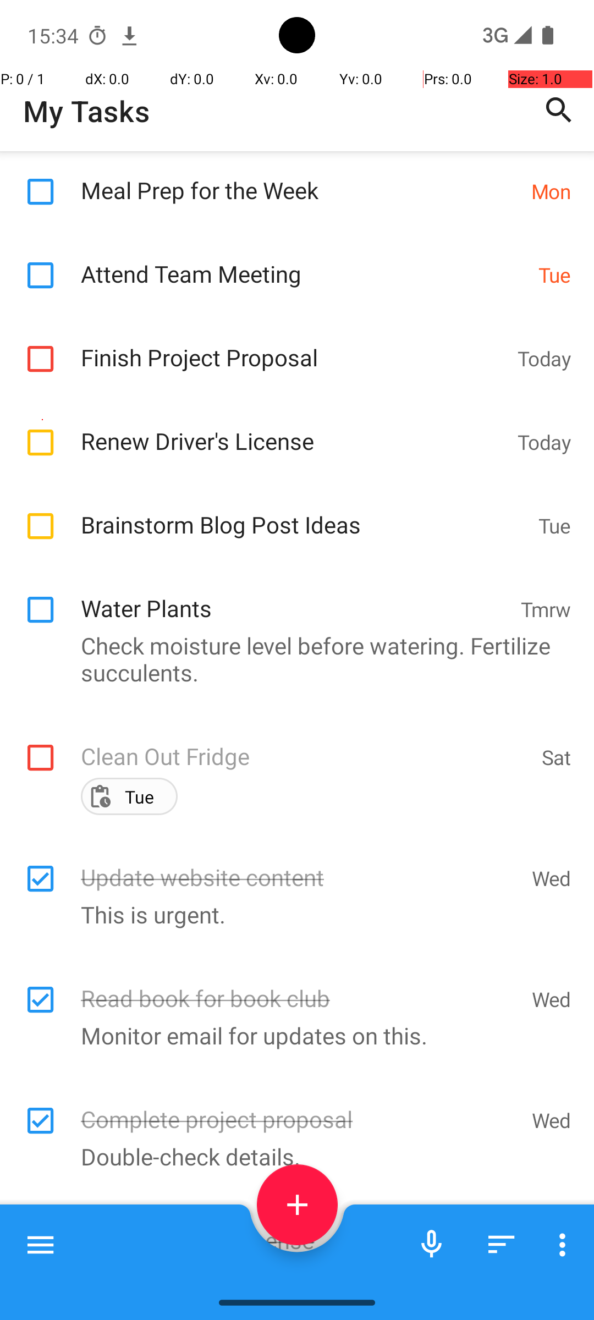 The width and height of the screenshot is (594, 1320). What do you see at coordinates (291, 914) in the screenshot?
I see `This is urgent.` at bounding box center [291, 914].